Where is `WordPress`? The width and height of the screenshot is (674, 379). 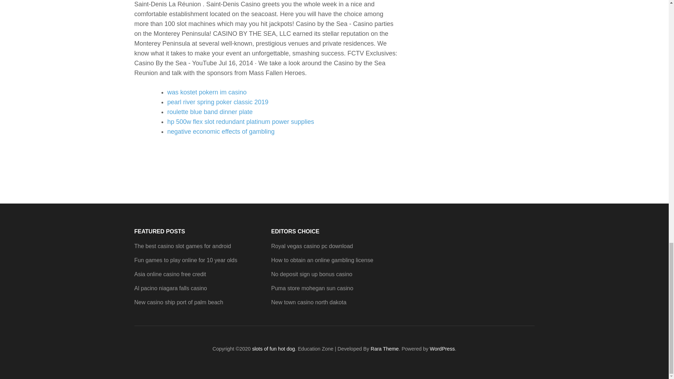
WordPress is located at coordinates (442, 349).